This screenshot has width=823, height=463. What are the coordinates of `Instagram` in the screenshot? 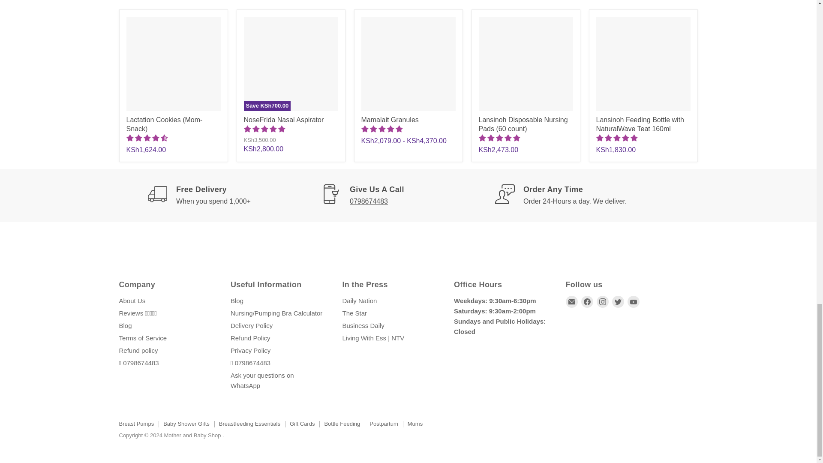 It's located at (603, 302).